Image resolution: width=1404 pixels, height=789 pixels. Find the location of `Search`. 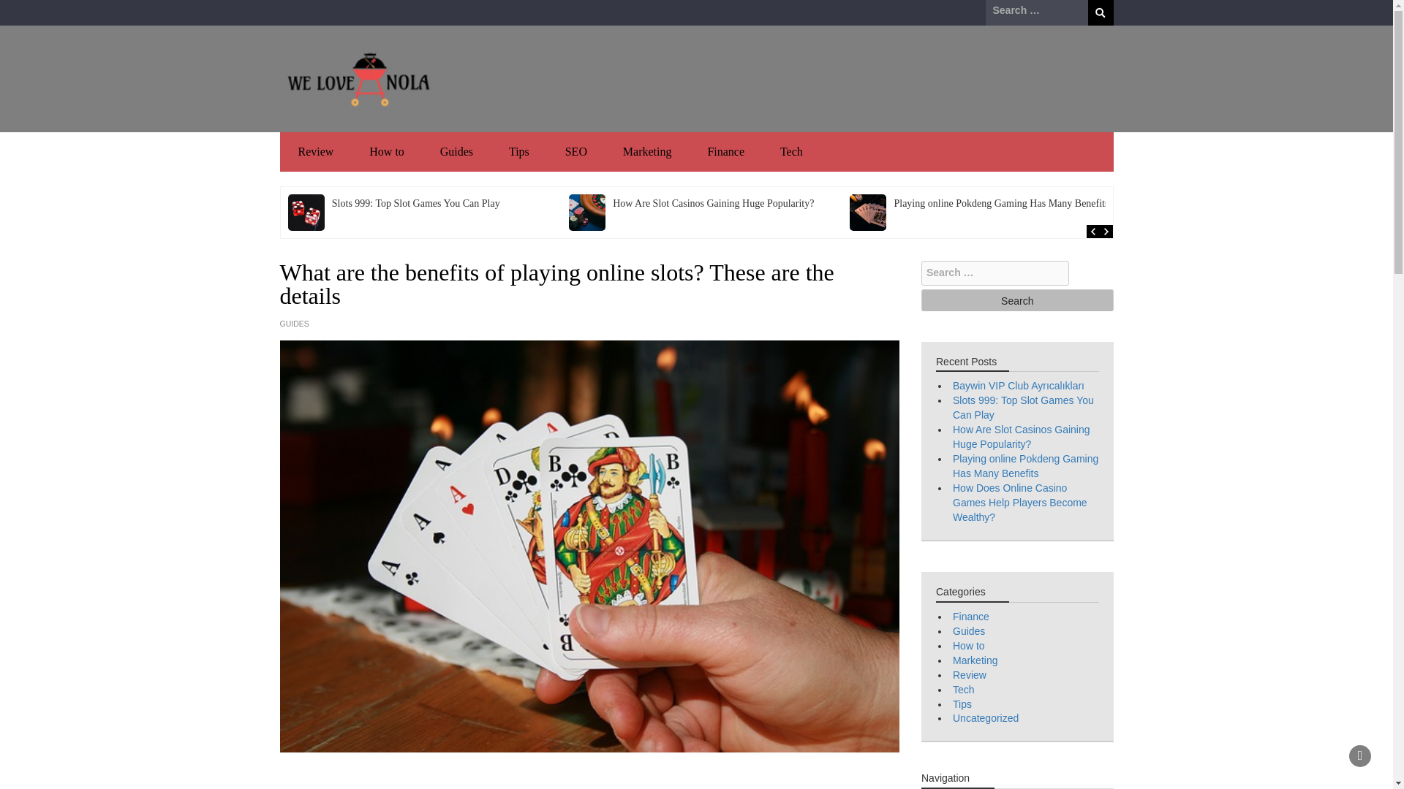

Search is located at coordinates (1016, 300).